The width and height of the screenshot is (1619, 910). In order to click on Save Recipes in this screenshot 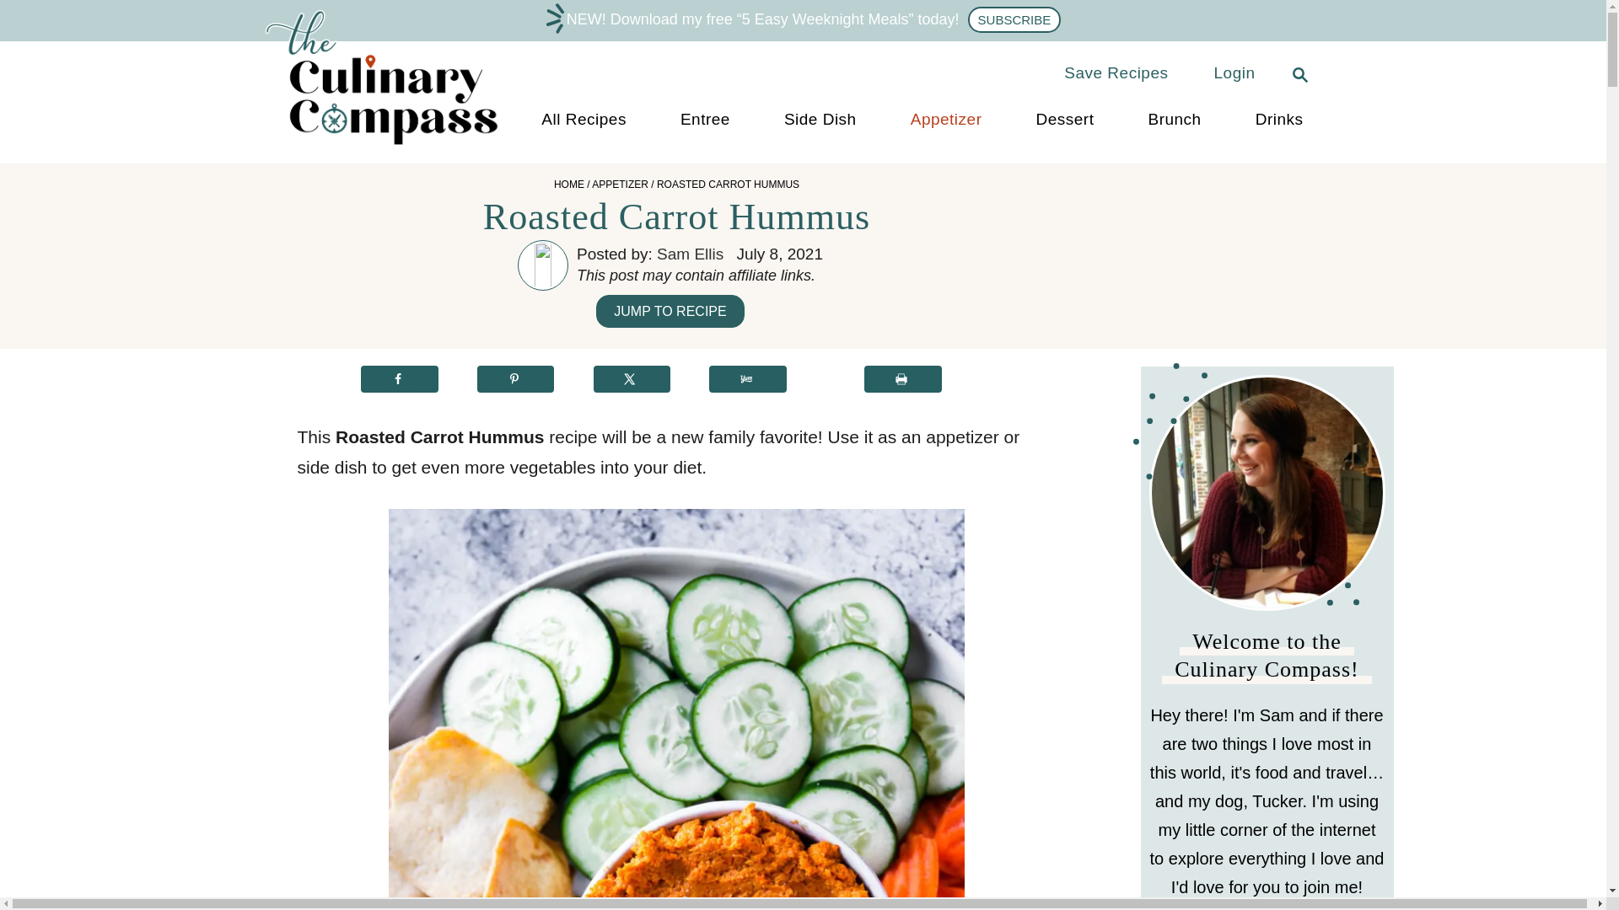, I will do `click(1116, 72)`.